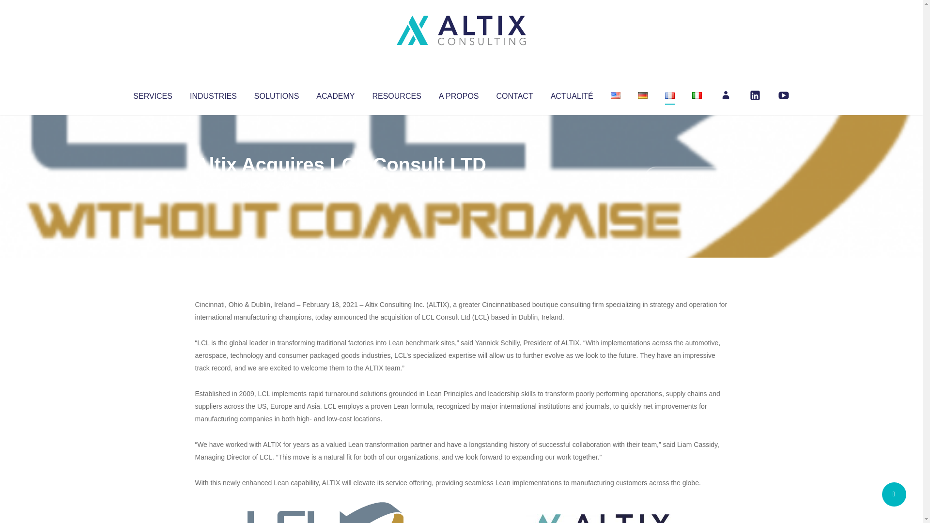 The height and width of the screenshot is (523, 930). I want to click on ACADEMY, so click(335, 94).